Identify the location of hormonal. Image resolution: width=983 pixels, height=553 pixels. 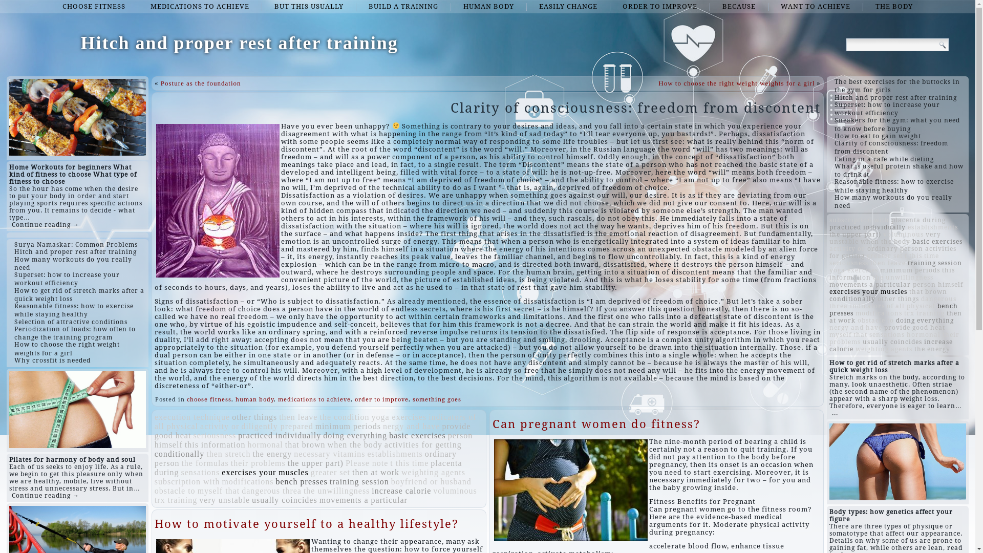
(924, 335).